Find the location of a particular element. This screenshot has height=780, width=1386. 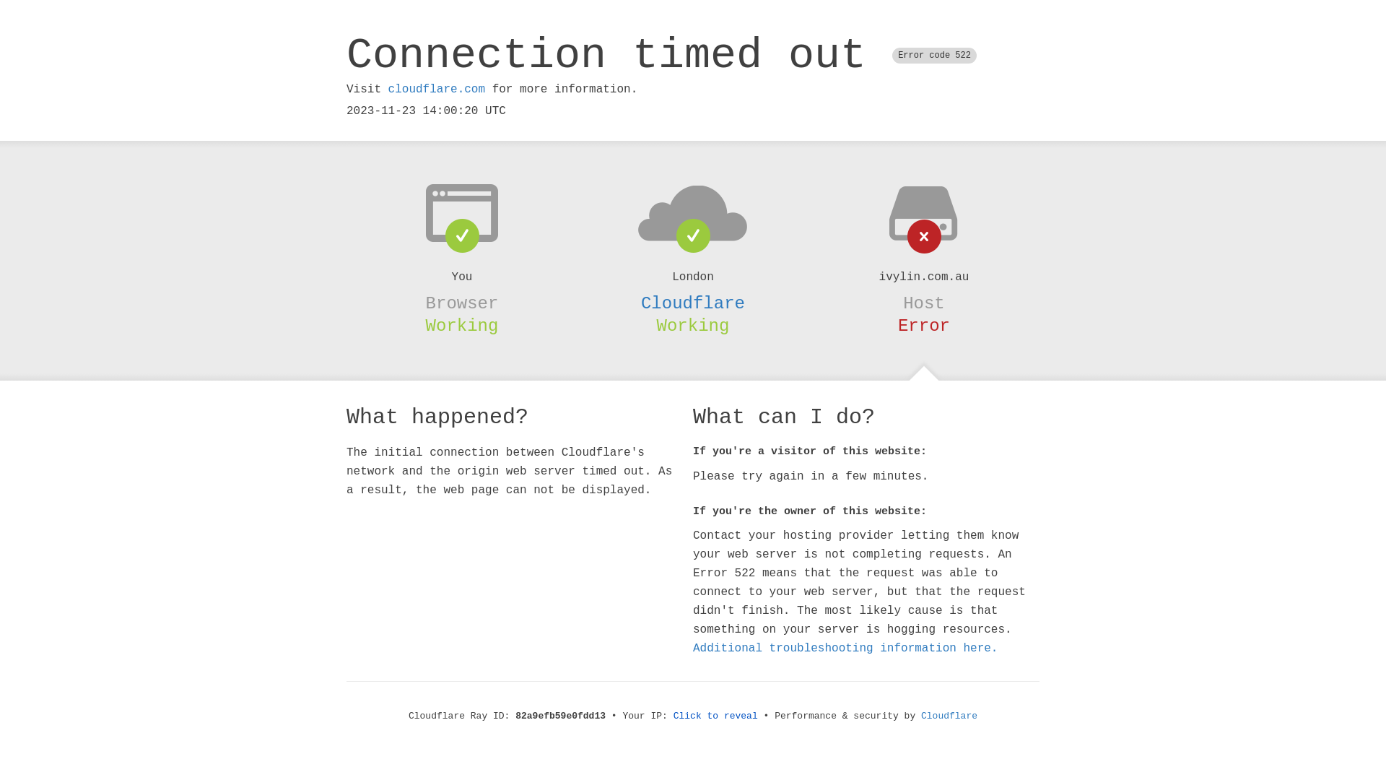

Cloudflare is located at coordinates (693, 303).